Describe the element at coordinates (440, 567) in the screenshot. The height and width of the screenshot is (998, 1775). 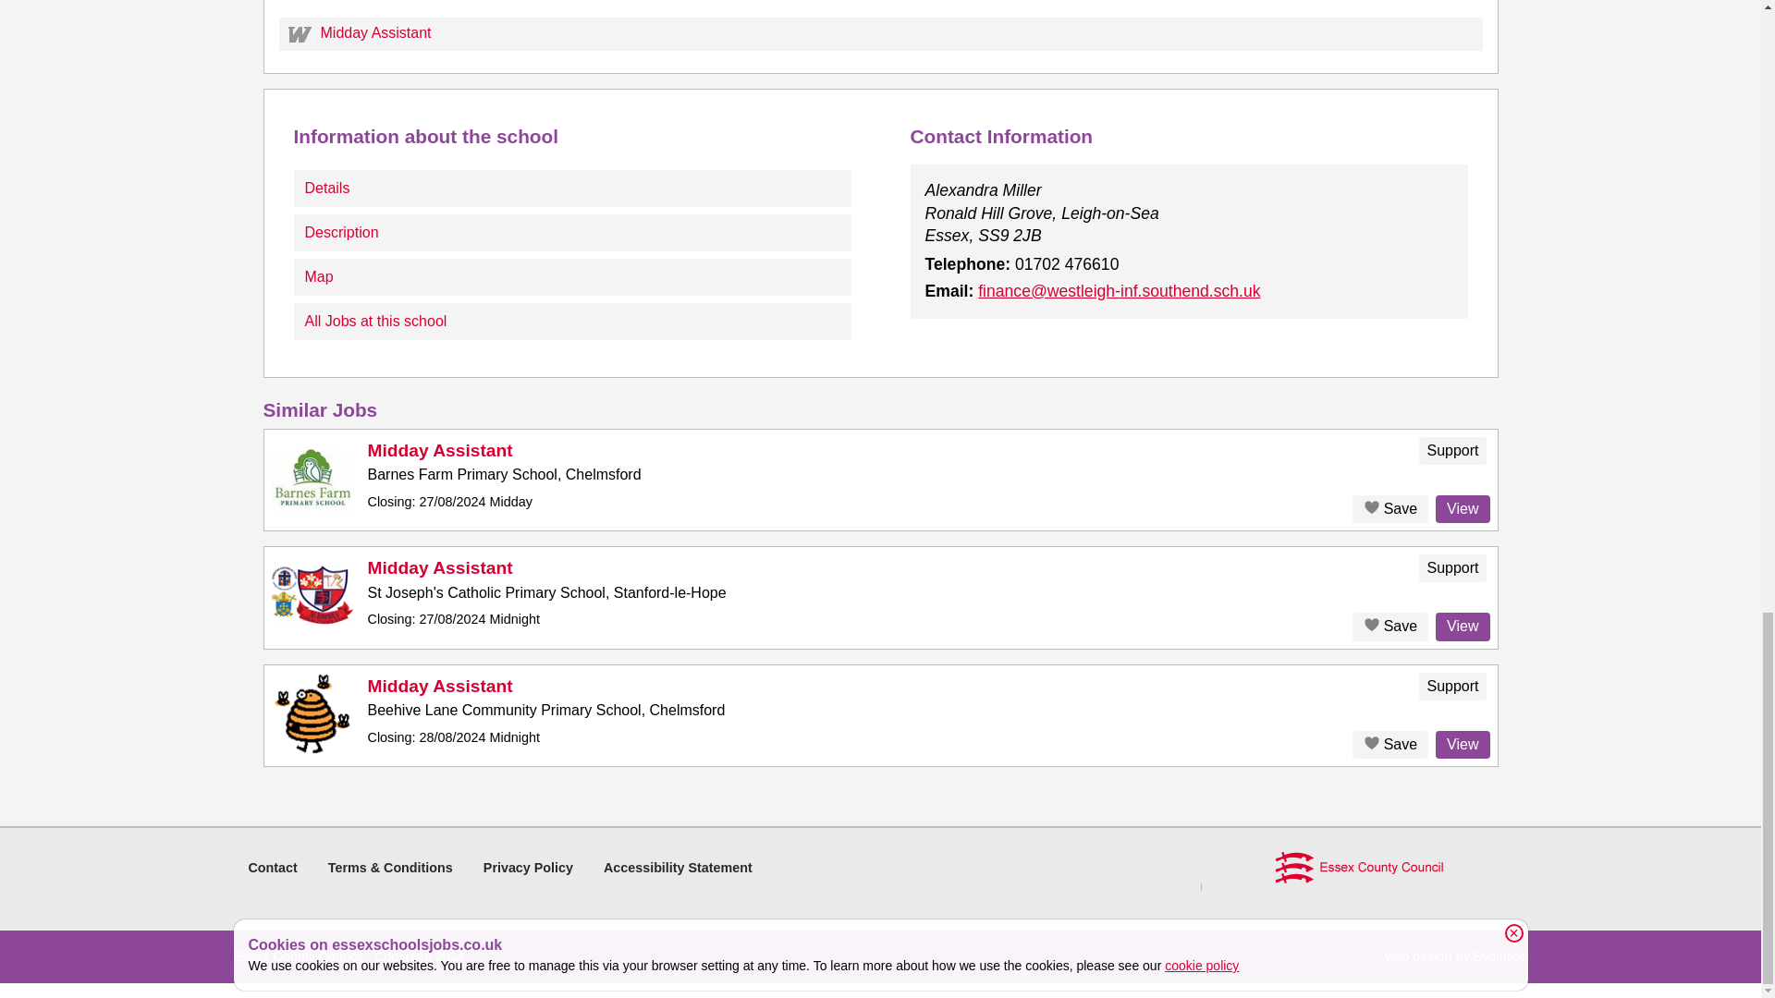
I see `Midday Assistant` at that location.